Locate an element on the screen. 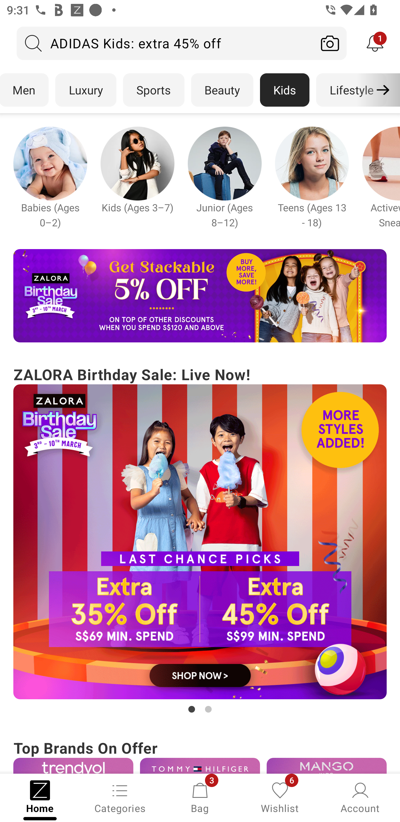  Luxury is located at coordinates (86, 90).